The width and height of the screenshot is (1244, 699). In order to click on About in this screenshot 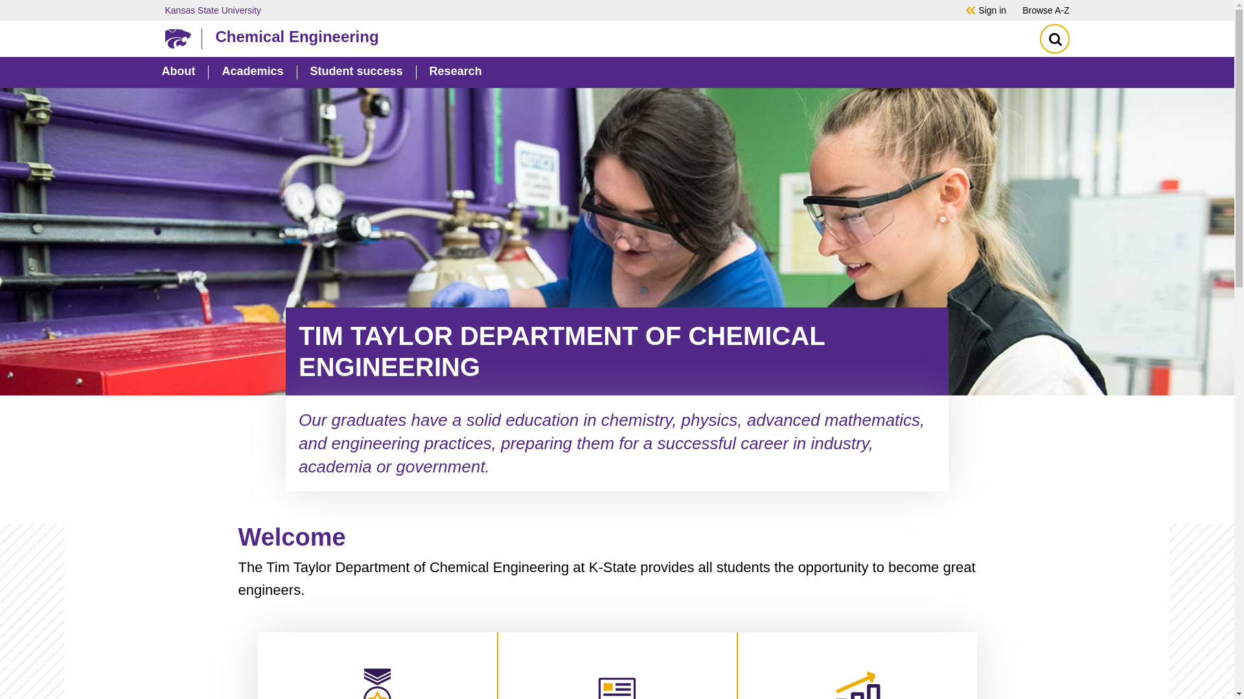, I will do `click(178, 72)`.